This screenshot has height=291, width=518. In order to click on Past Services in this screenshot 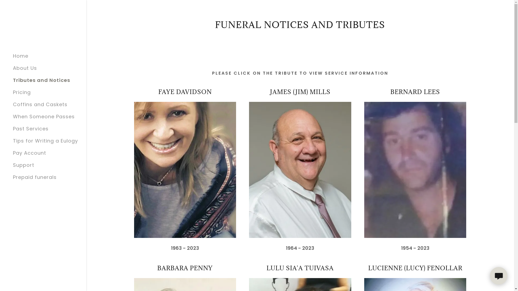, I will do `click(31, 129)`.